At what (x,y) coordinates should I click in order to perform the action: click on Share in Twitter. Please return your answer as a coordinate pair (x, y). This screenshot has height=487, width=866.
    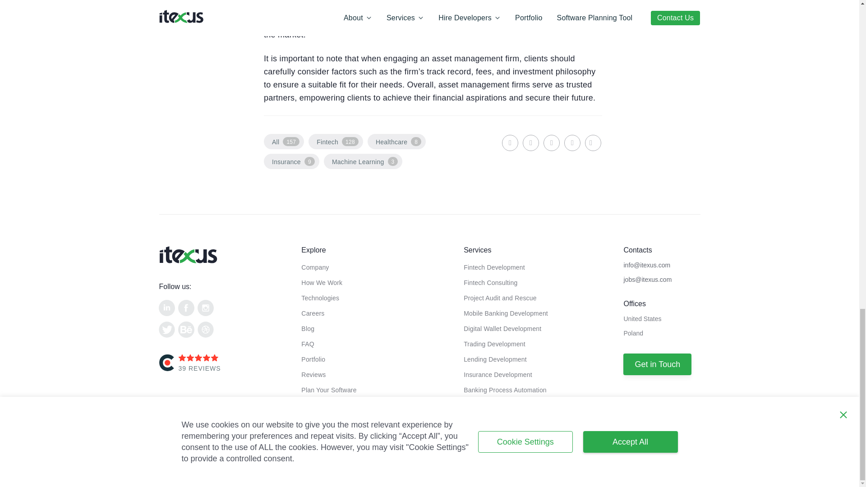
    Looking at the image, I should click on (551, 142).